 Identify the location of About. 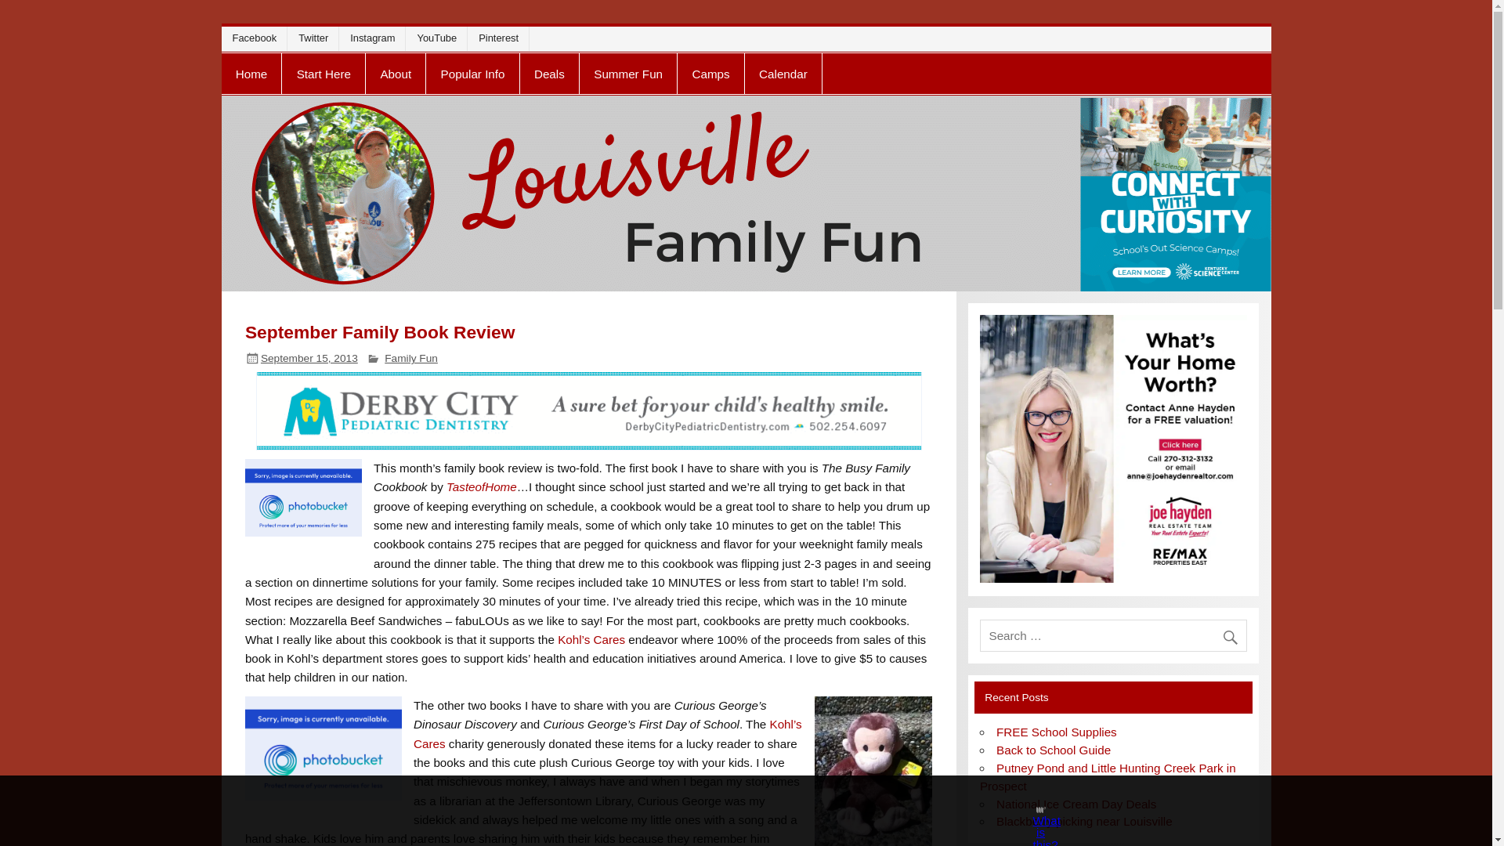
(395, 74).